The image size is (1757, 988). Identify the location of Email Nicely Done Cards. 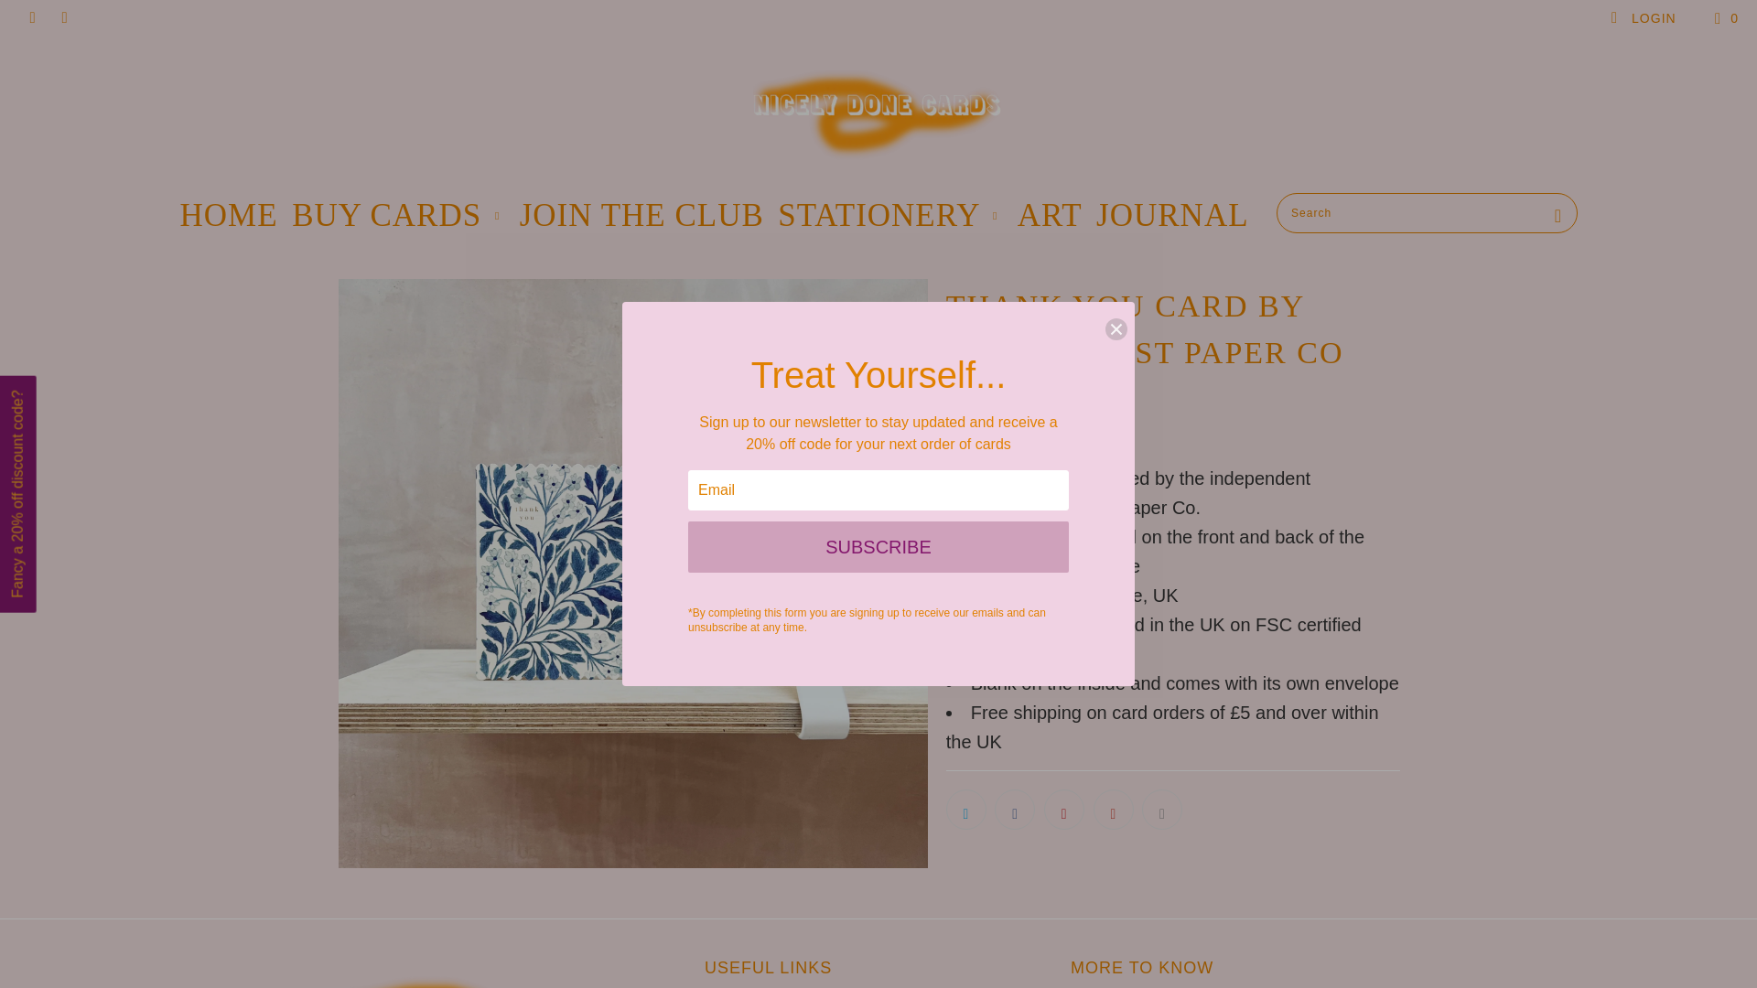
(64, 18).